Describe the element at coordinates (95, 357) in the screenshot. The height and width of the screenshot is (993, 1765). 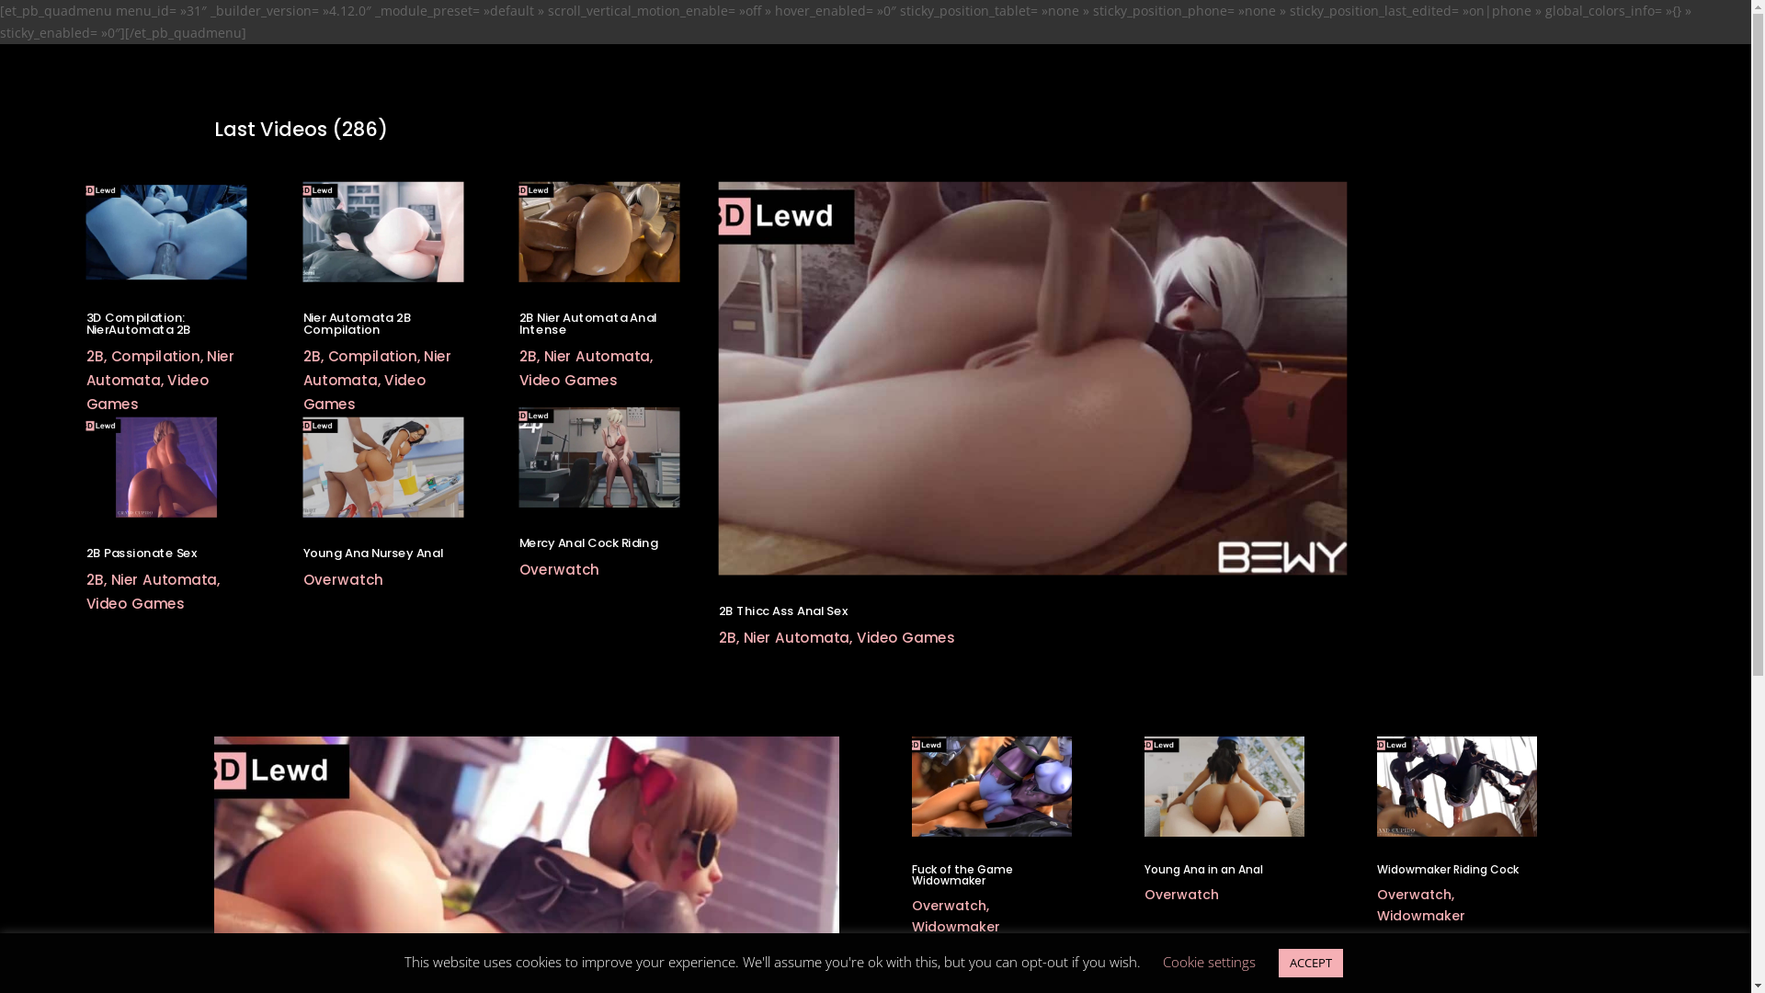
I see `2B` at that location.